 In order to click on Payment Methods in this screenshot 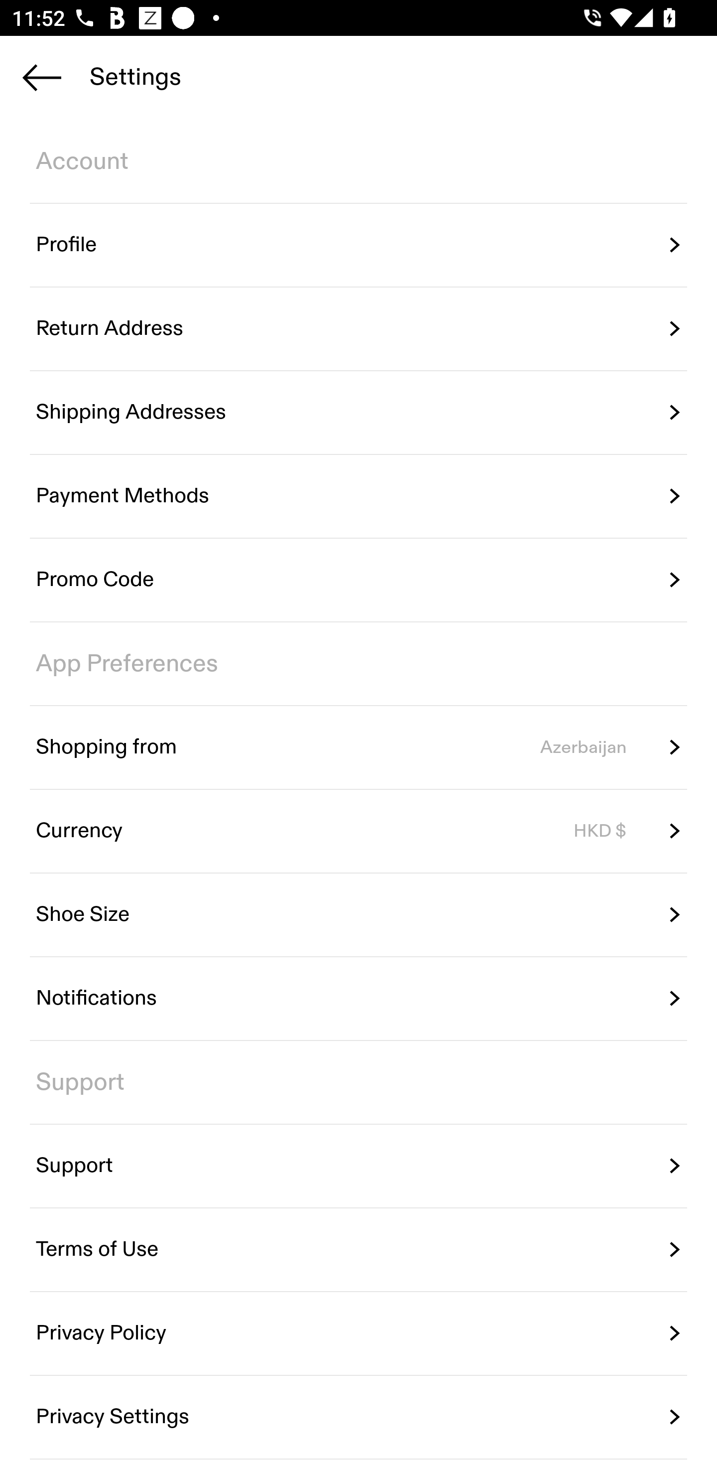, I will do `click(358, 496)`.